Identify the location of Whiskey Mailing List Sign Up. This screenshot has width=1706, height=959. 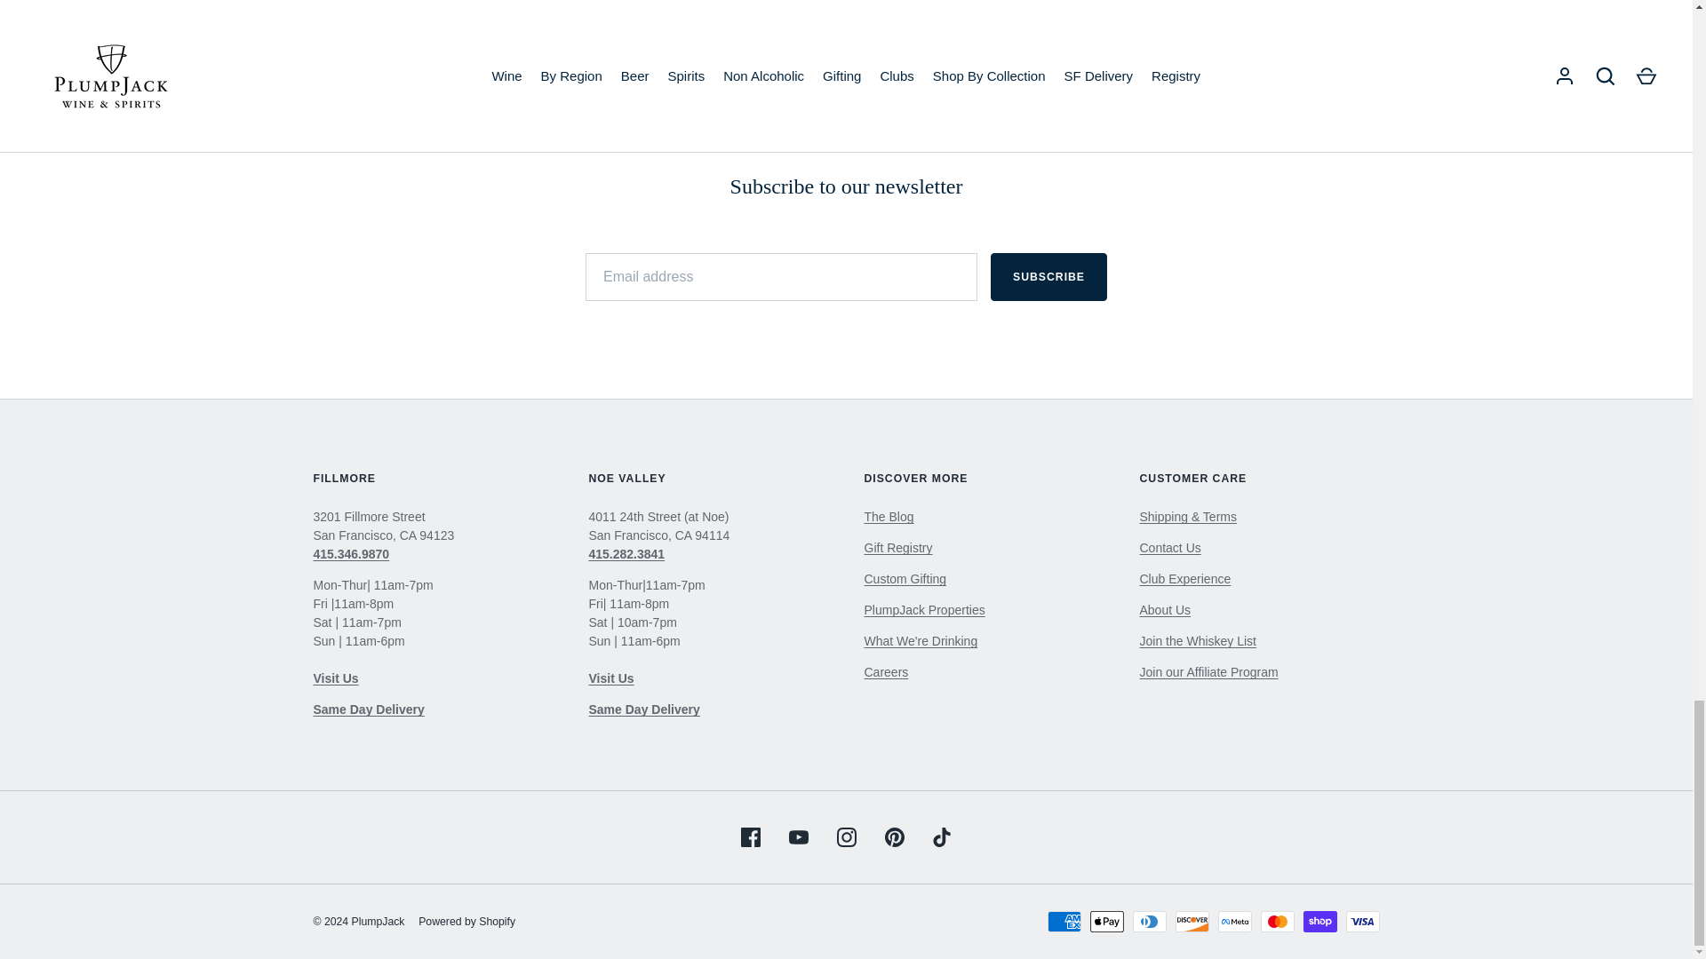
(1198, 641).